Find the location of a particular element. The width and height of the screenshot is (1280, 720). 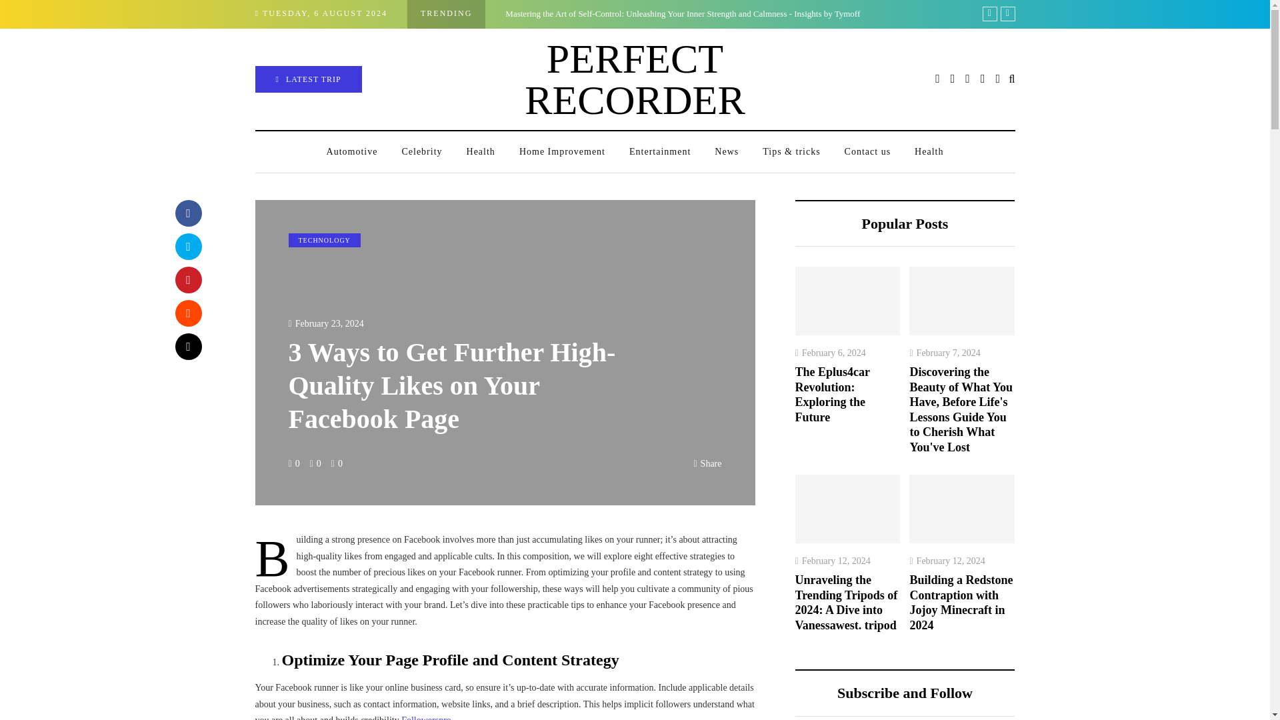

Health is located at coordinates (480, 152).